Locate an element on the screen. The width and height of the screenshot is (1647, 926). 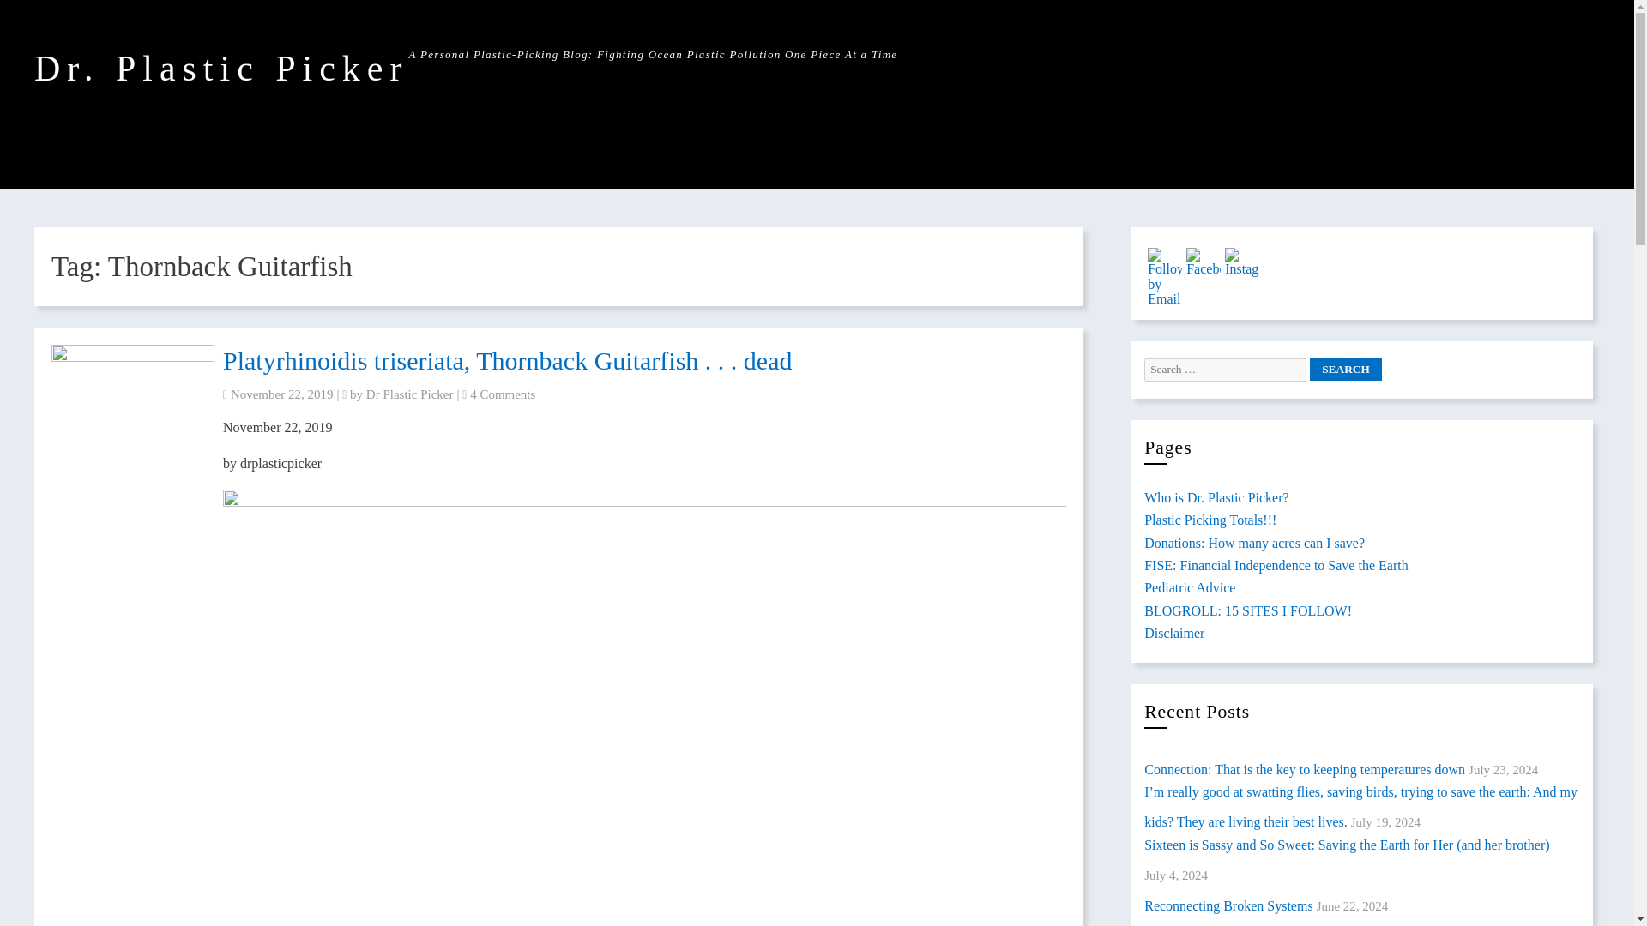
Pediatric Advice is located at coordinates (1190, 588).